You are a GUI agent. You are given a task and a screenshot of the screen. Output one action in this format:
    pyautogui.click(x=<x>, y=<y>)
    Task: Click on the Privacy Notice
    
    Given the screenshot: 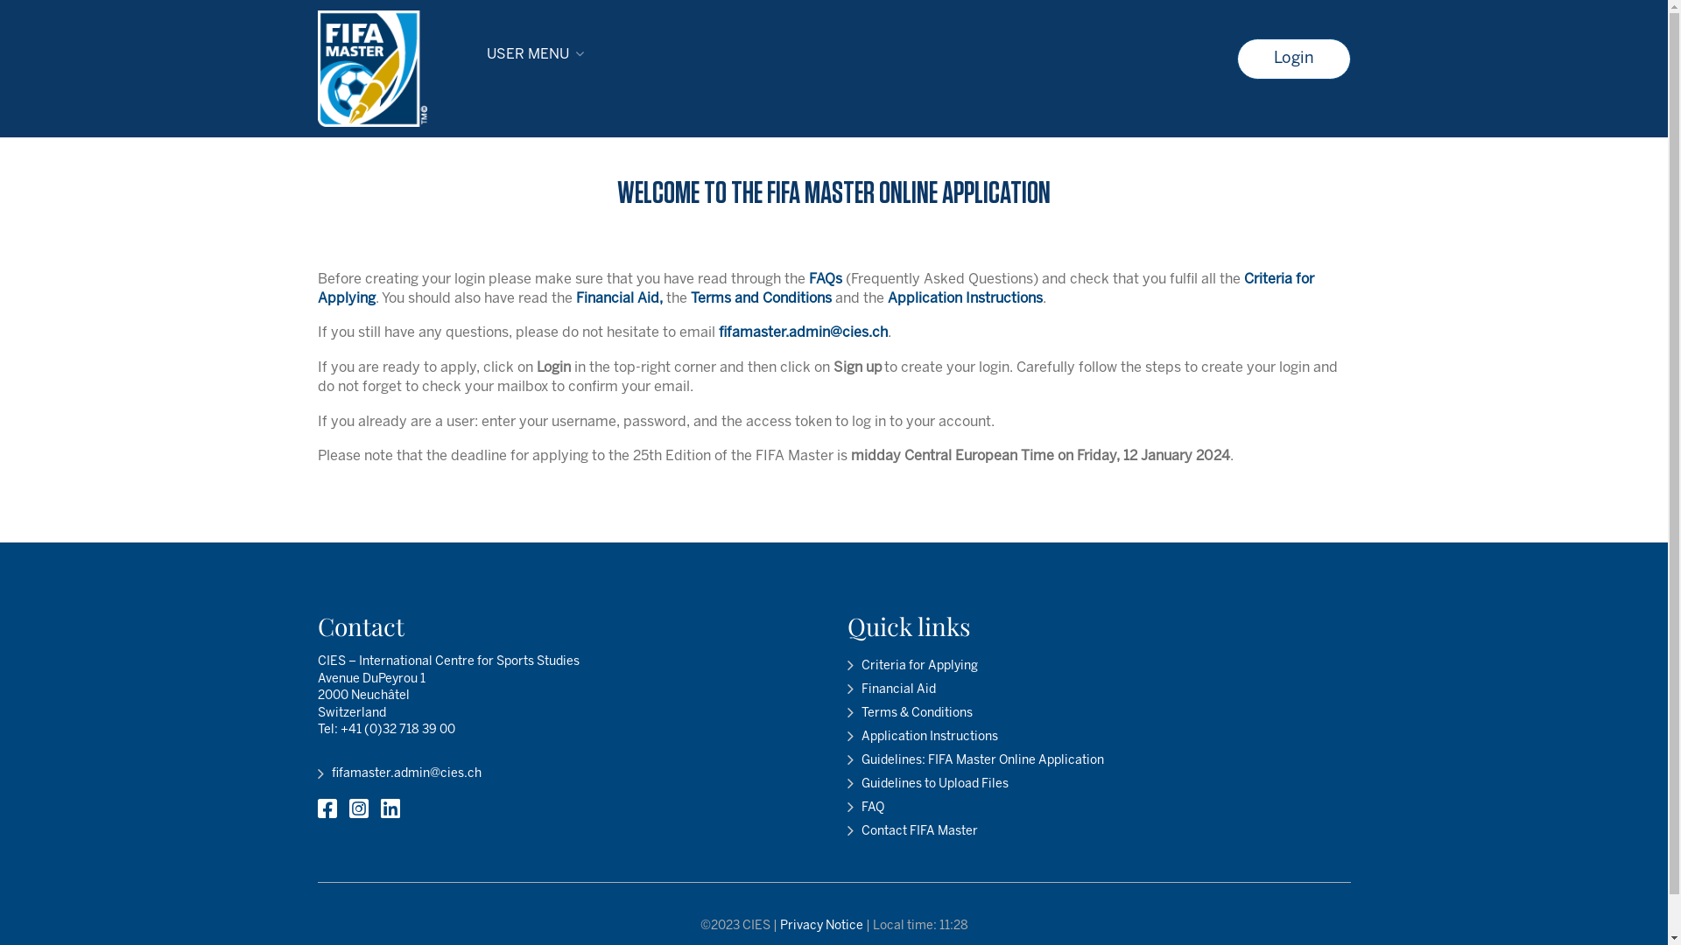 What is the action you would take?
    pyautogui.click(x=821, y=926)
    